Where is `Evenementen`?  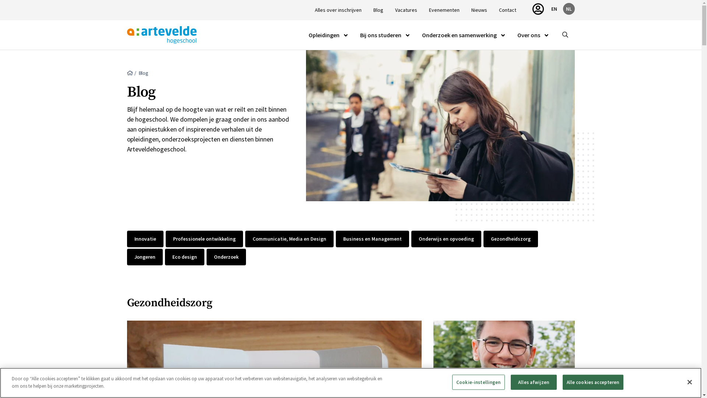 Evenementen is located at coordinates (444, 10).